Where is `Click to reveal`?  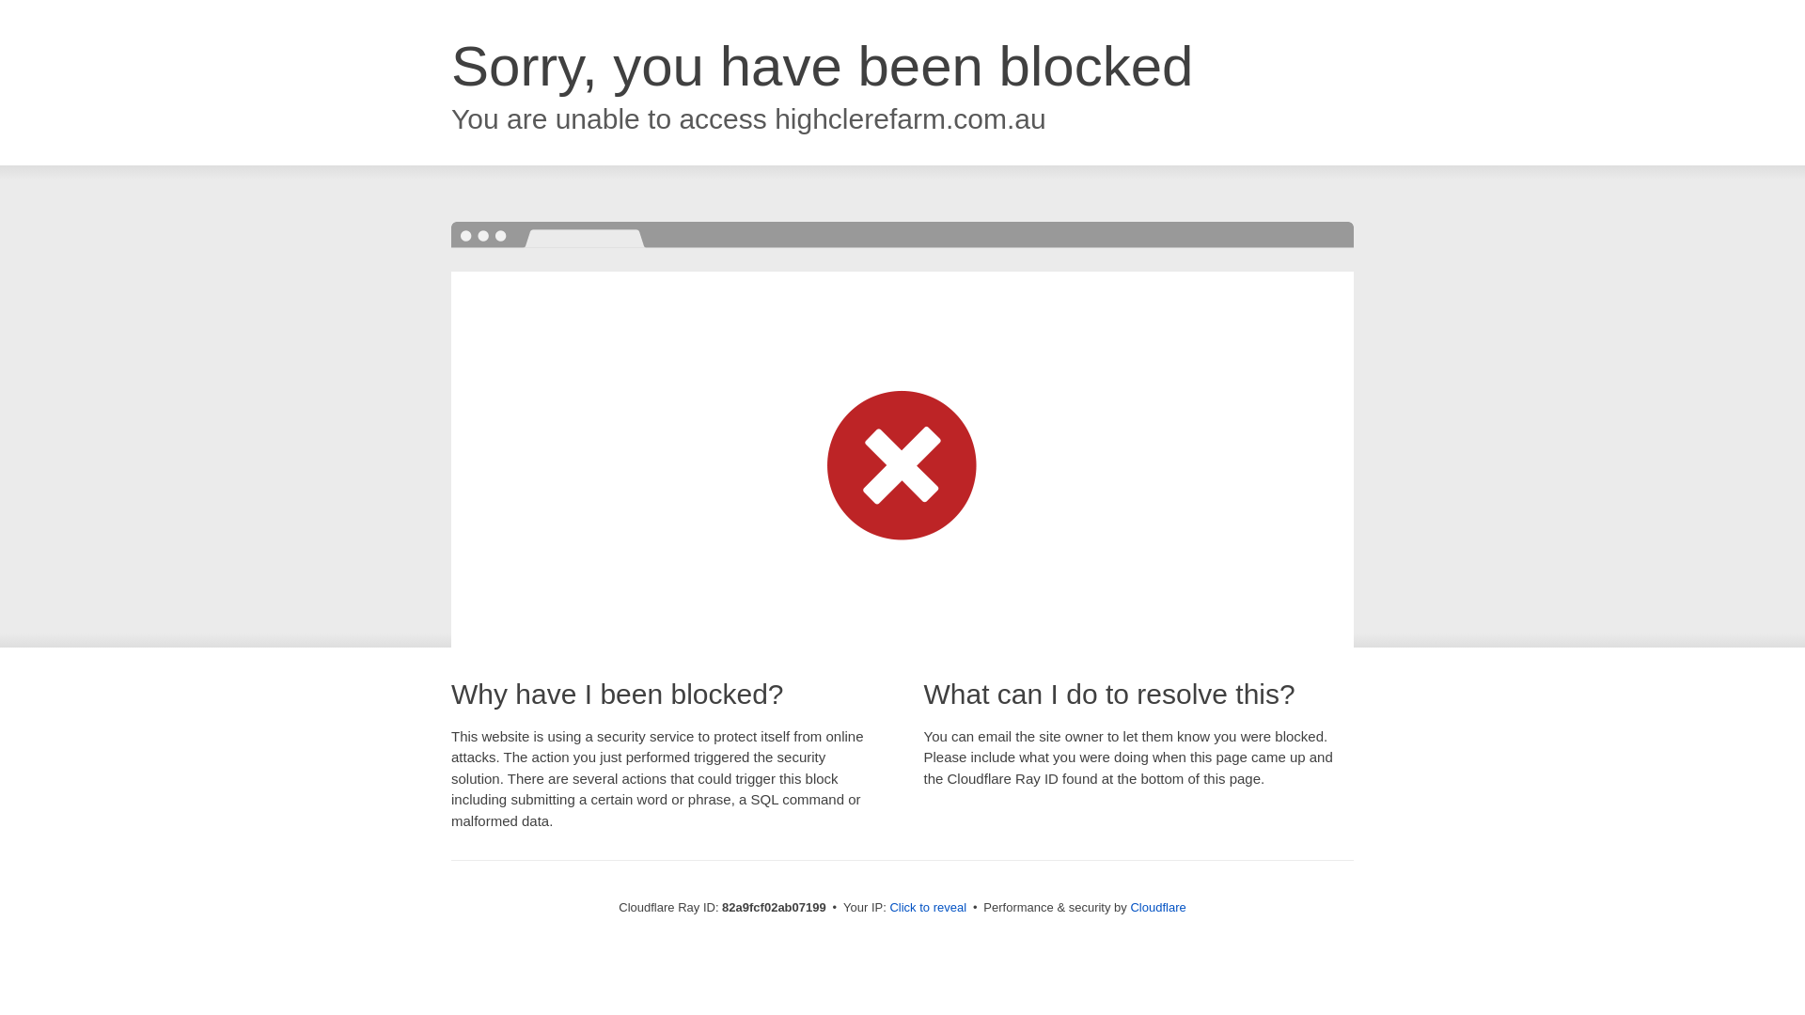
Click to reveal is located at coordinates (928, 908).